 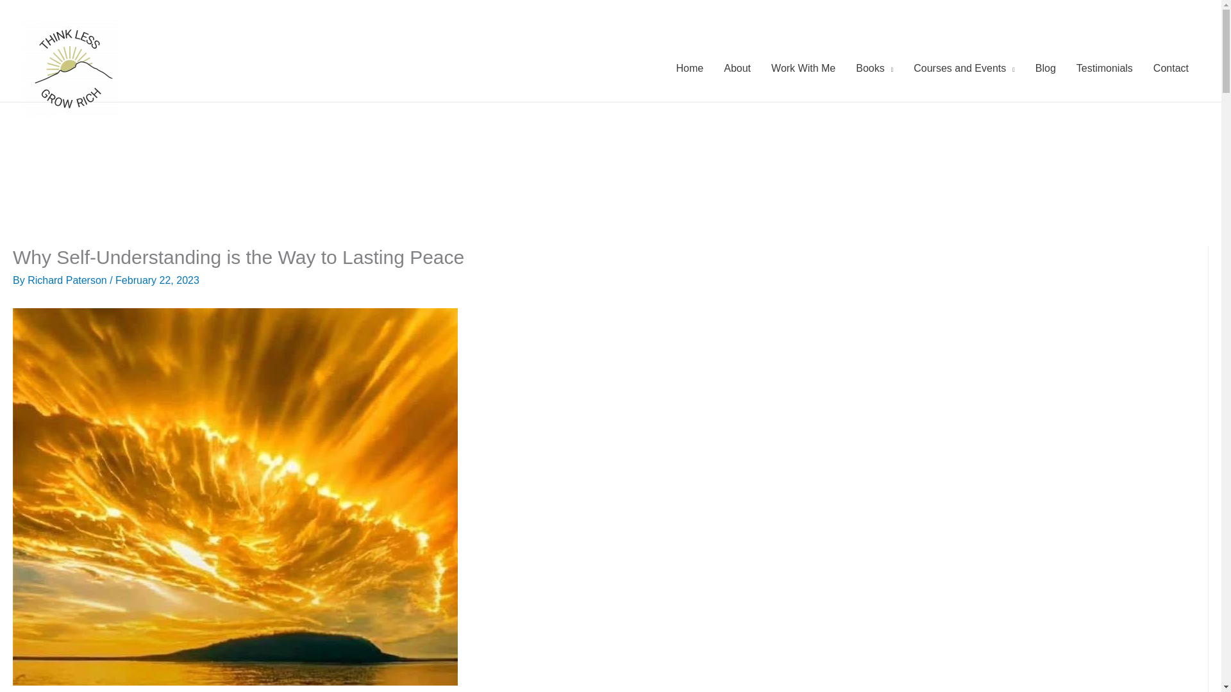 I want to click on Blog, so click(x=1045, y=68).